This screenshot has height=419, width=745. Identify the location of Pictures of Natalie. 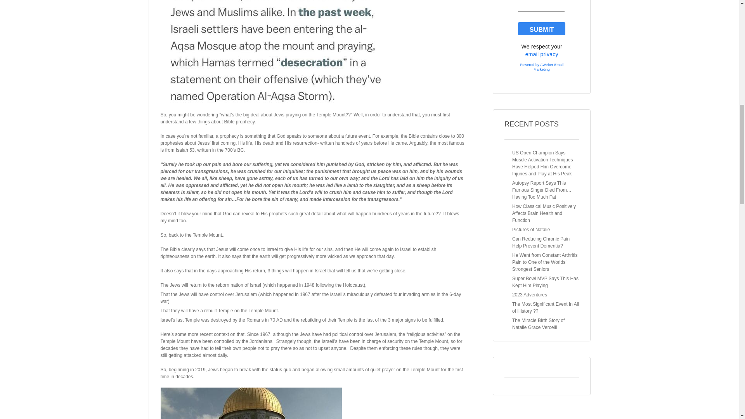
(531, 230).